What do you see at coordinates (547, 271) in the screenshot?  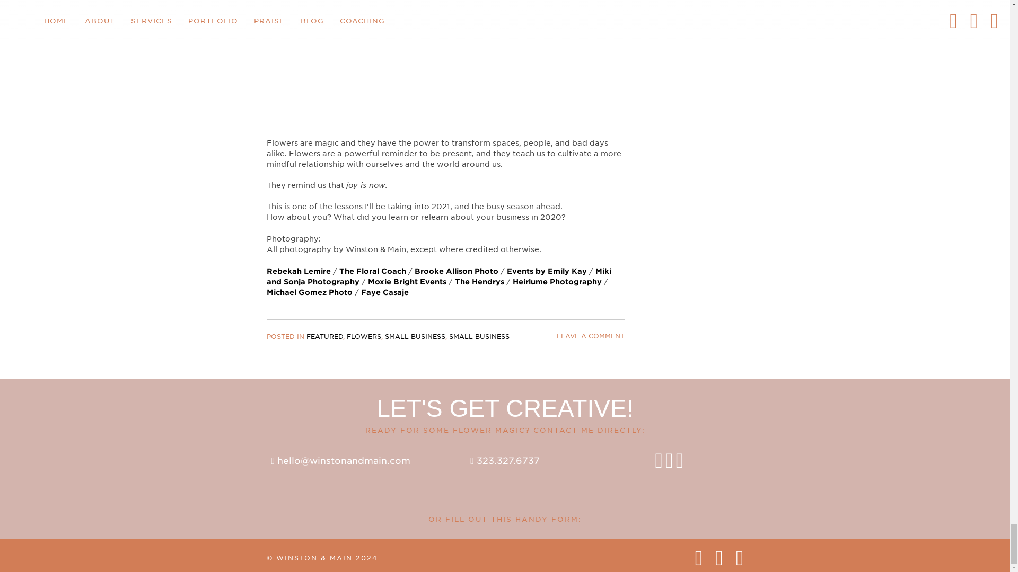 I see `Events by Emily Kay` at bounding box center [547, 271].